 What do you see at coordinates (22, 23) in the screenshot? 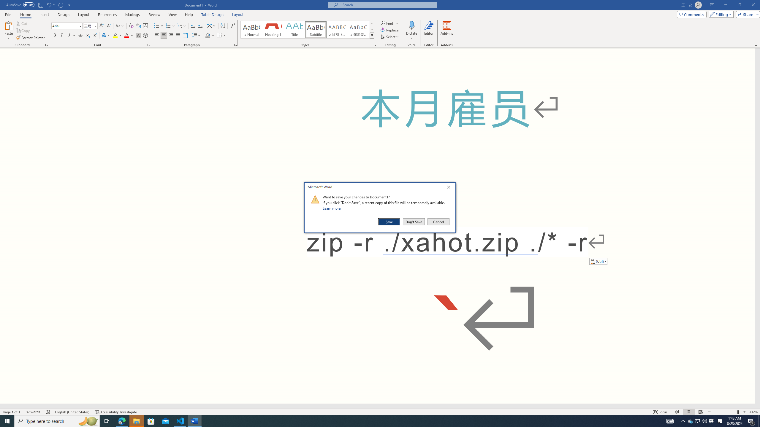
I see `Cut` at bounding box center [22, 23].